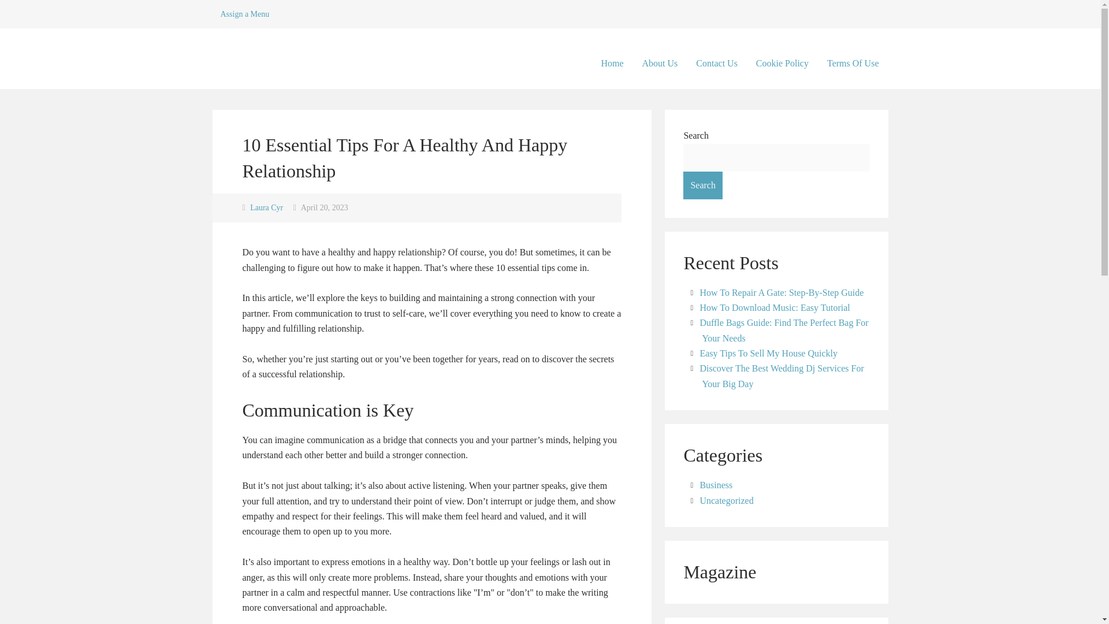 The image size is (1109, 624). Describe the element at coordinates (774, 307) in the screenshot. I see `How To Download Music: Easy Tutorial` at that location.